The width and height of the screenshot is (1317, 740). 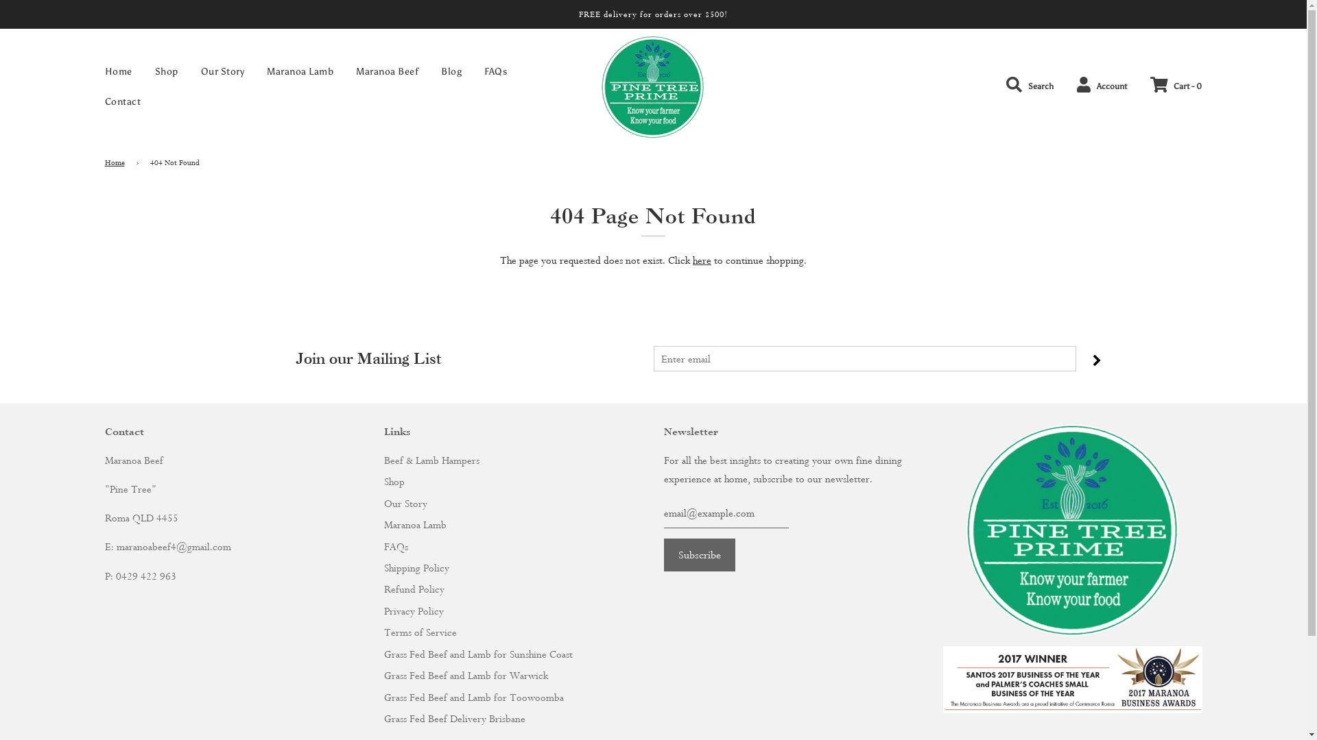 I want to click on Beef & Lamb Hampers, so click(x=432, y=460).